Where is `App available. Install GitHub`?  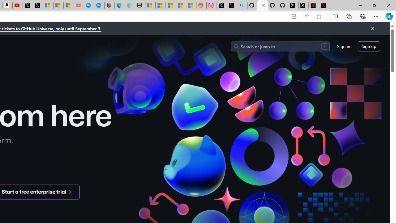 App available. Install GitHub is located at coordinates (294, 16).